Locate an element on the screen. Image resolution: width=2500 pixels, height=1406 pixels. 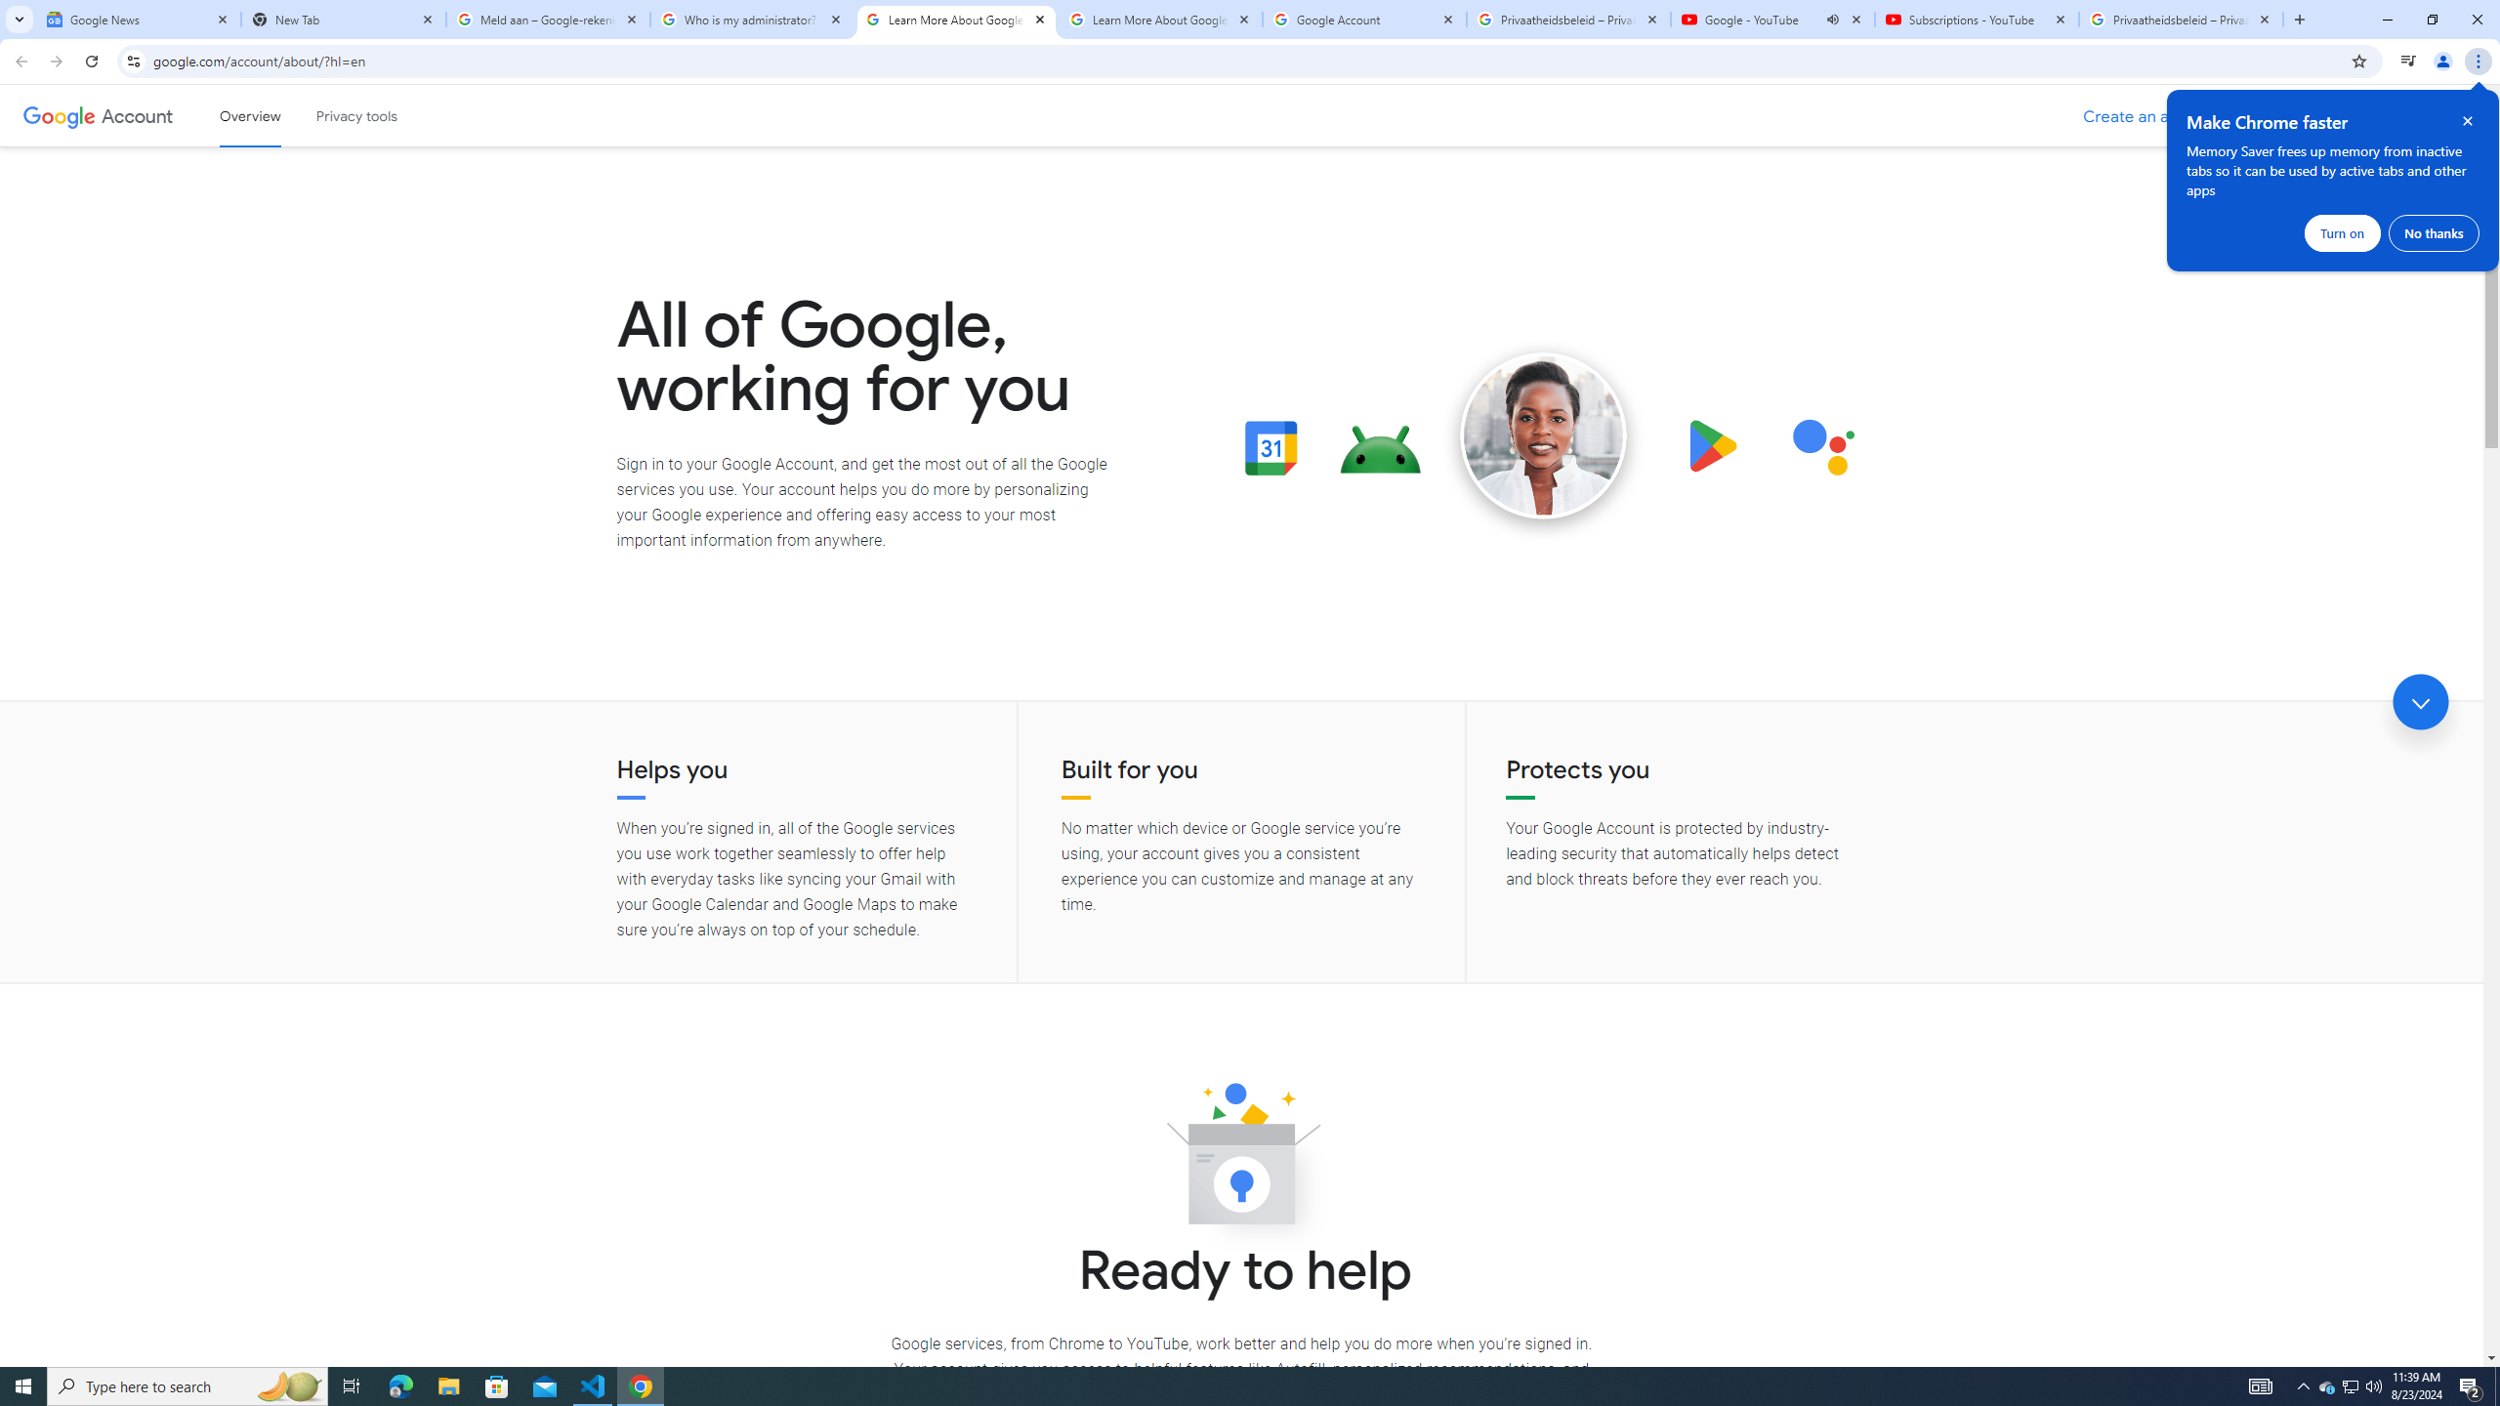
Google Account is located at coordinates (139, 115).